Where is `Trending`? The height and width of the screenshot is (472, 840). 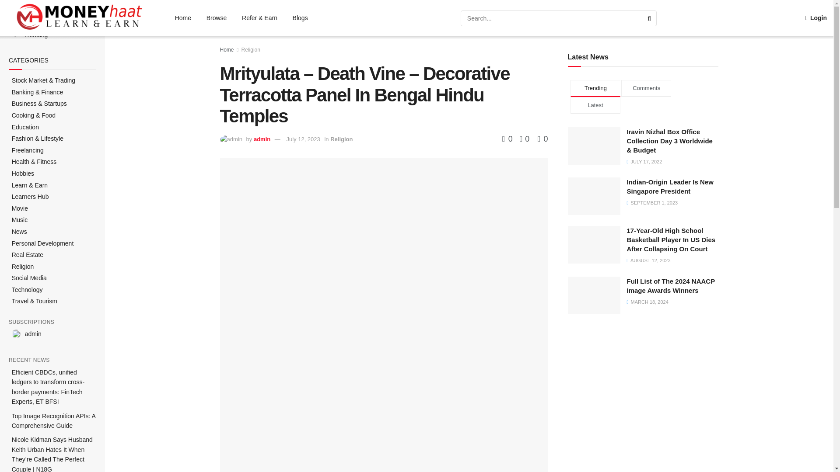
Trending is located at coordinates (30, 35).